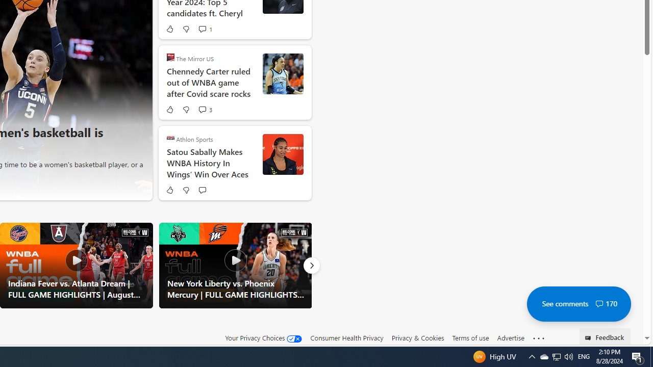 Image resolution: width=653 pixels, height=367 pixels. What do you see at coordinates (539, 338) in the screenshot?
I see `Class: oneFooter_seeMore-DS-EntryPoint1-1` at bounding box center [539, 338].